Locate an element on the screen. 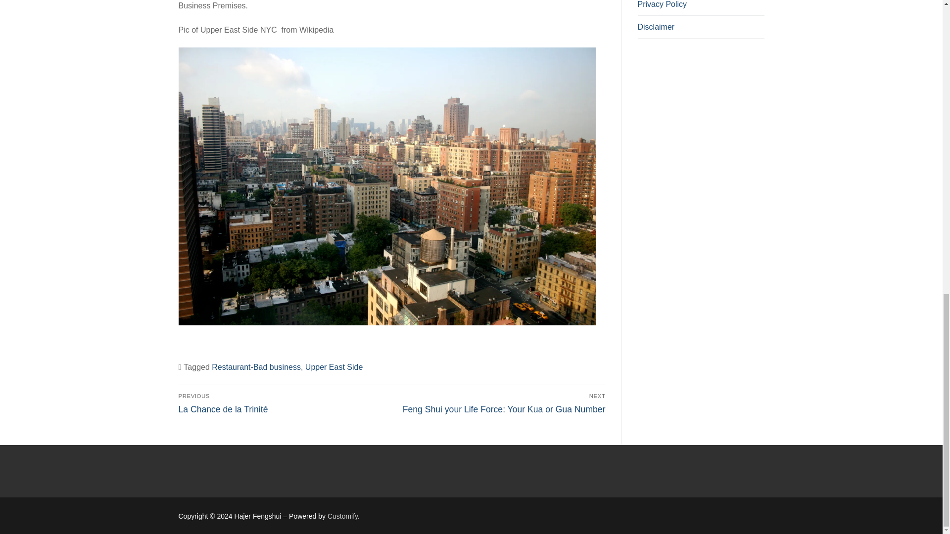  Privacy Policy is located at coordinates (701, 8).